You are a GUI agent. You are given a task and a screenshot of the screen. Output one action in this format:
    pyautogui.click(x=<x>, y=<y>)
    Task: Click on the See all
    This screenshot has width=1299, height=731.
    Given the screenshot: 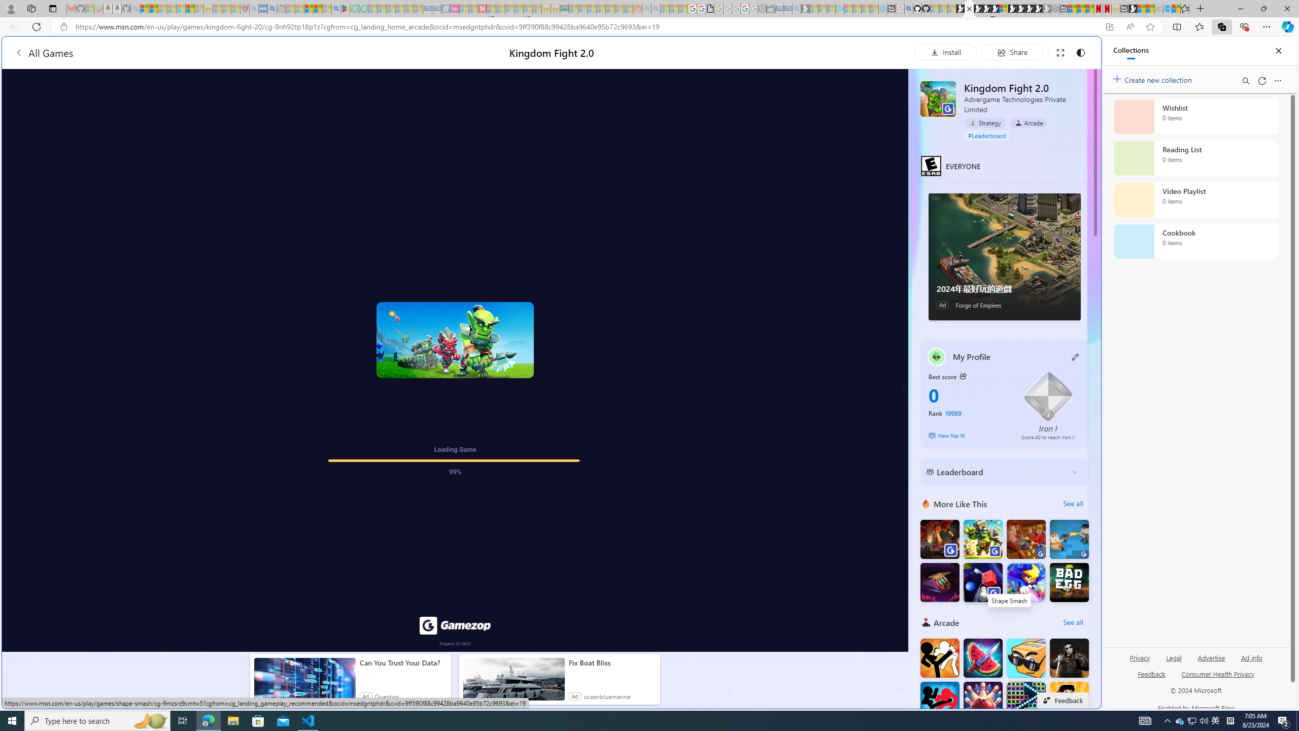 What is the action you would take?
    pyautogui.click(x=1073, y=622)
    